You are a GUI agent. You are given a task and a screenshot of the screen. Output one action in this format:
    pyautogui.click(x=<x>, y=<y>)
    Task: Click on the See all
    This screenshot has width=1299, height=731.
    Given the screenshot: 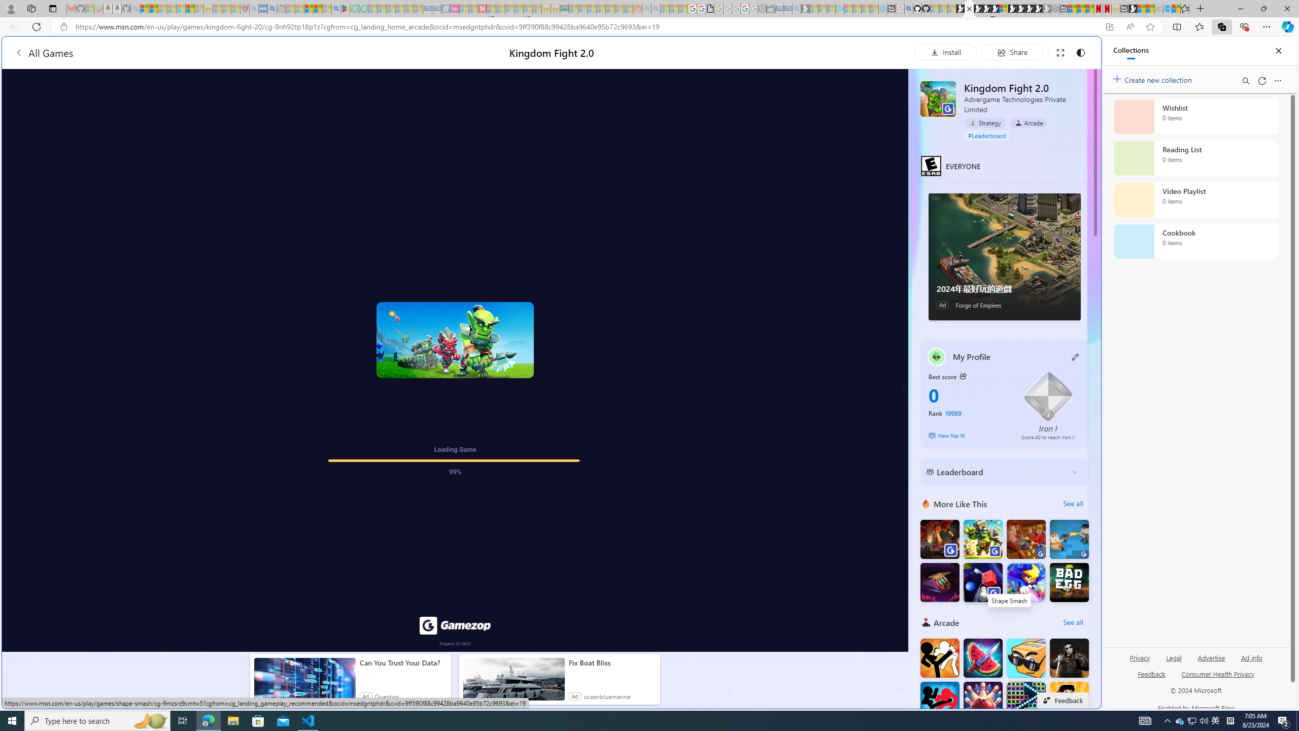 What is the action you would take?
    pyautogui.click(x=1073, y=622)
    